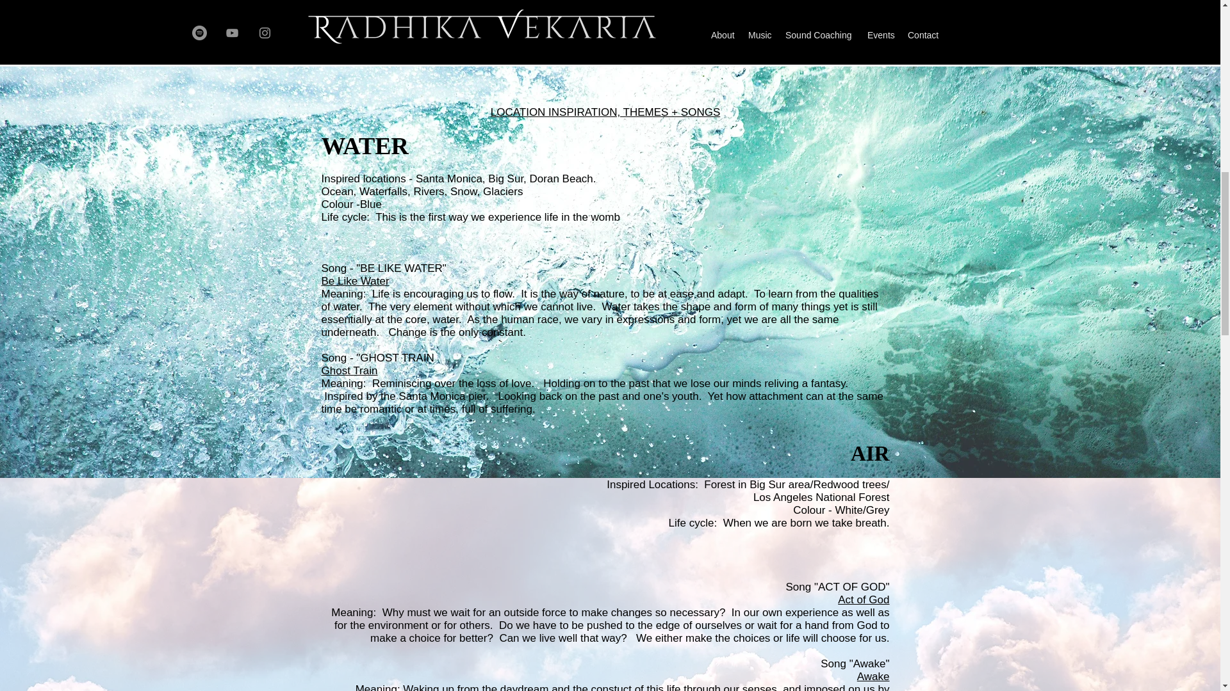 The width and height of the screenshot is (1230, 691). Describe the element at coordinates (349, 370) in the screenshot. I see `Ghost Train` at that location.